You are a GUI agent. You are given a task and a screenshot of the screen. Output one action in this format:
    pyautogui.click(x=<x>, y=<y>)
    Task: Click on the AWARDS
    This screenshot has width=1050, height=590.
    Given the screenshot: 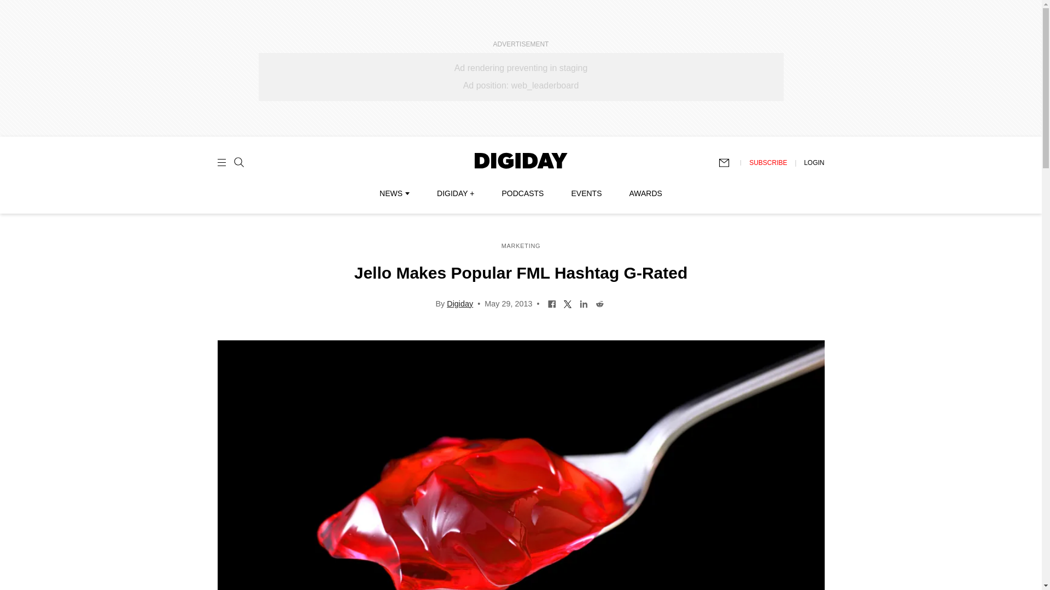 What is the action you would take?
    pyautogui.click(x=645, y=193)
    